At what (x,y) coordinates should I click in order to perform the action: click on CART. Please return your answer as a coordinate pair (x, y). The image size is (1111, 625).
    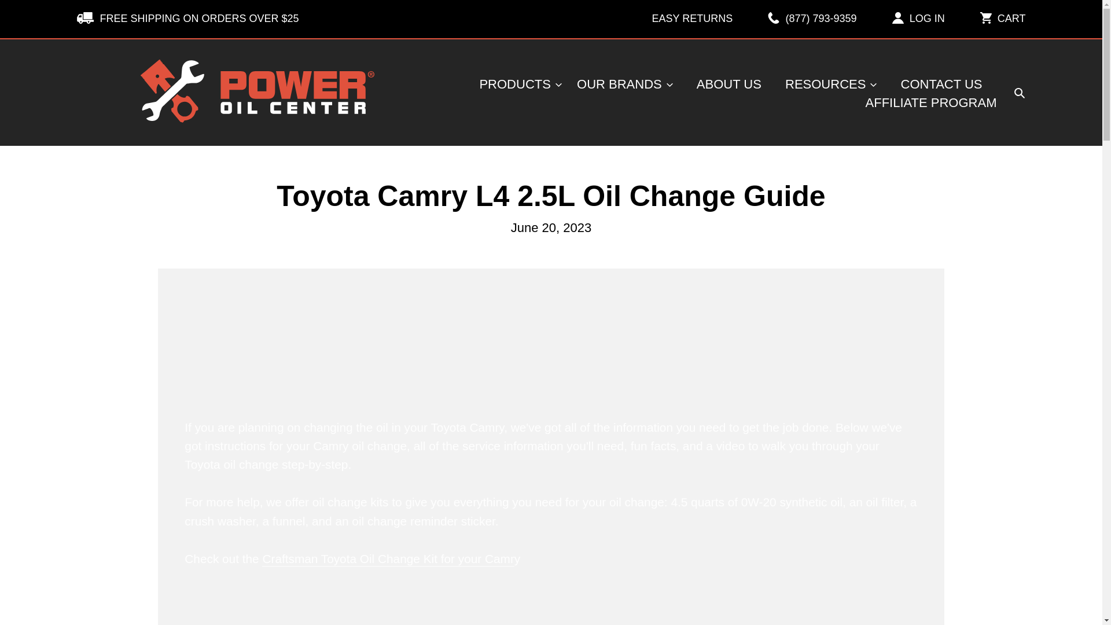
    Looking at the image, I should click on (1002, 19).